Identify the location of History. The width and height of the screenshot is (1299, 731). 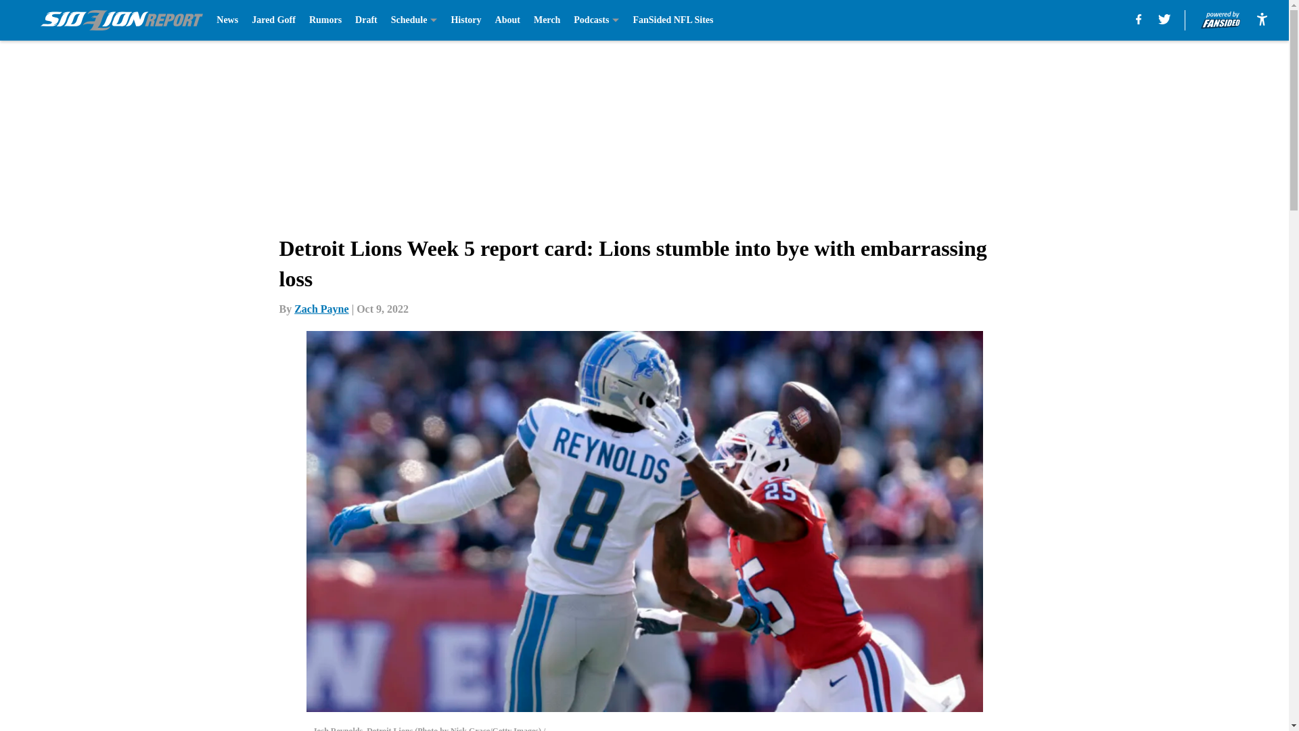
(465, 20).